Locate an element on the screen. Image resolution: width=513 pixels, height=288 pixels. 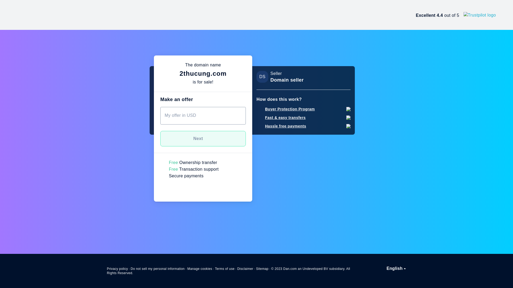
Disclaimer is located at coordinates (245, 269).